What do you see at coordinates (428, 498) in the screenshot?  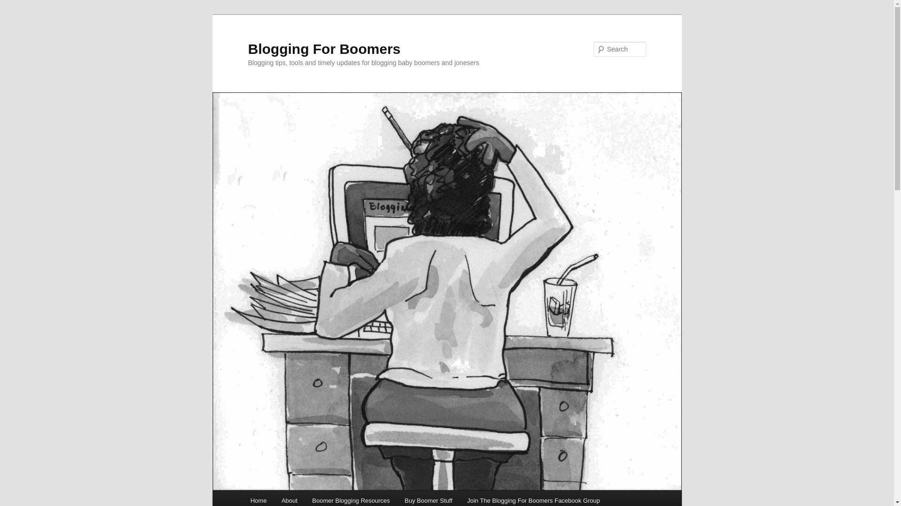 I see `Buy Boomer Stuff` at bounding box center [428, 498].